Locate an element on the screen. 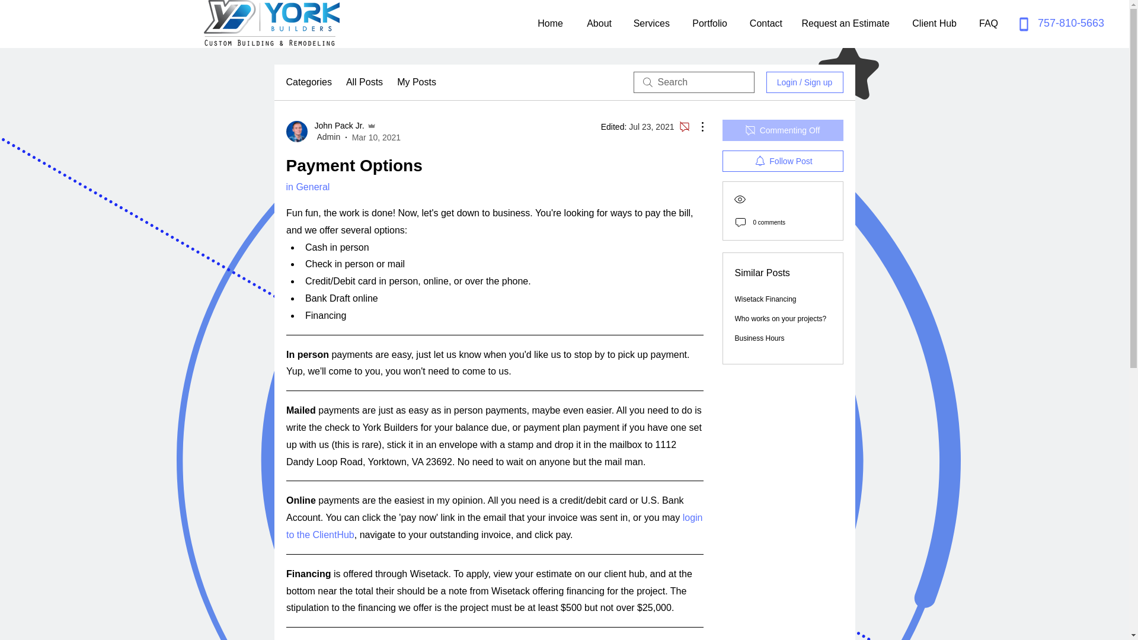 The height and width of the screenshot is (640, 1138). Who works on your projects? is located at coordinates (781, 319).